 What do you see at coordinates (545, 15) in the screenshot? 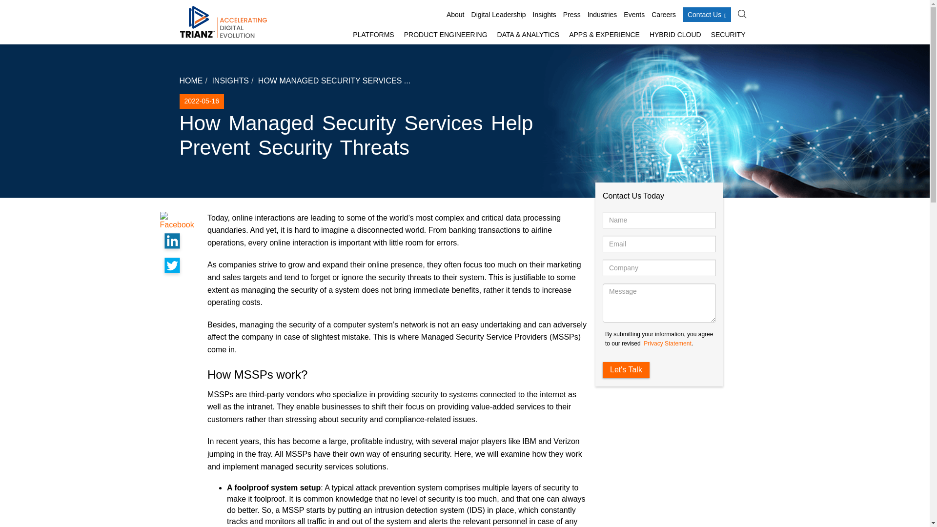
I see `Insights` at bounding box center [545, 15].